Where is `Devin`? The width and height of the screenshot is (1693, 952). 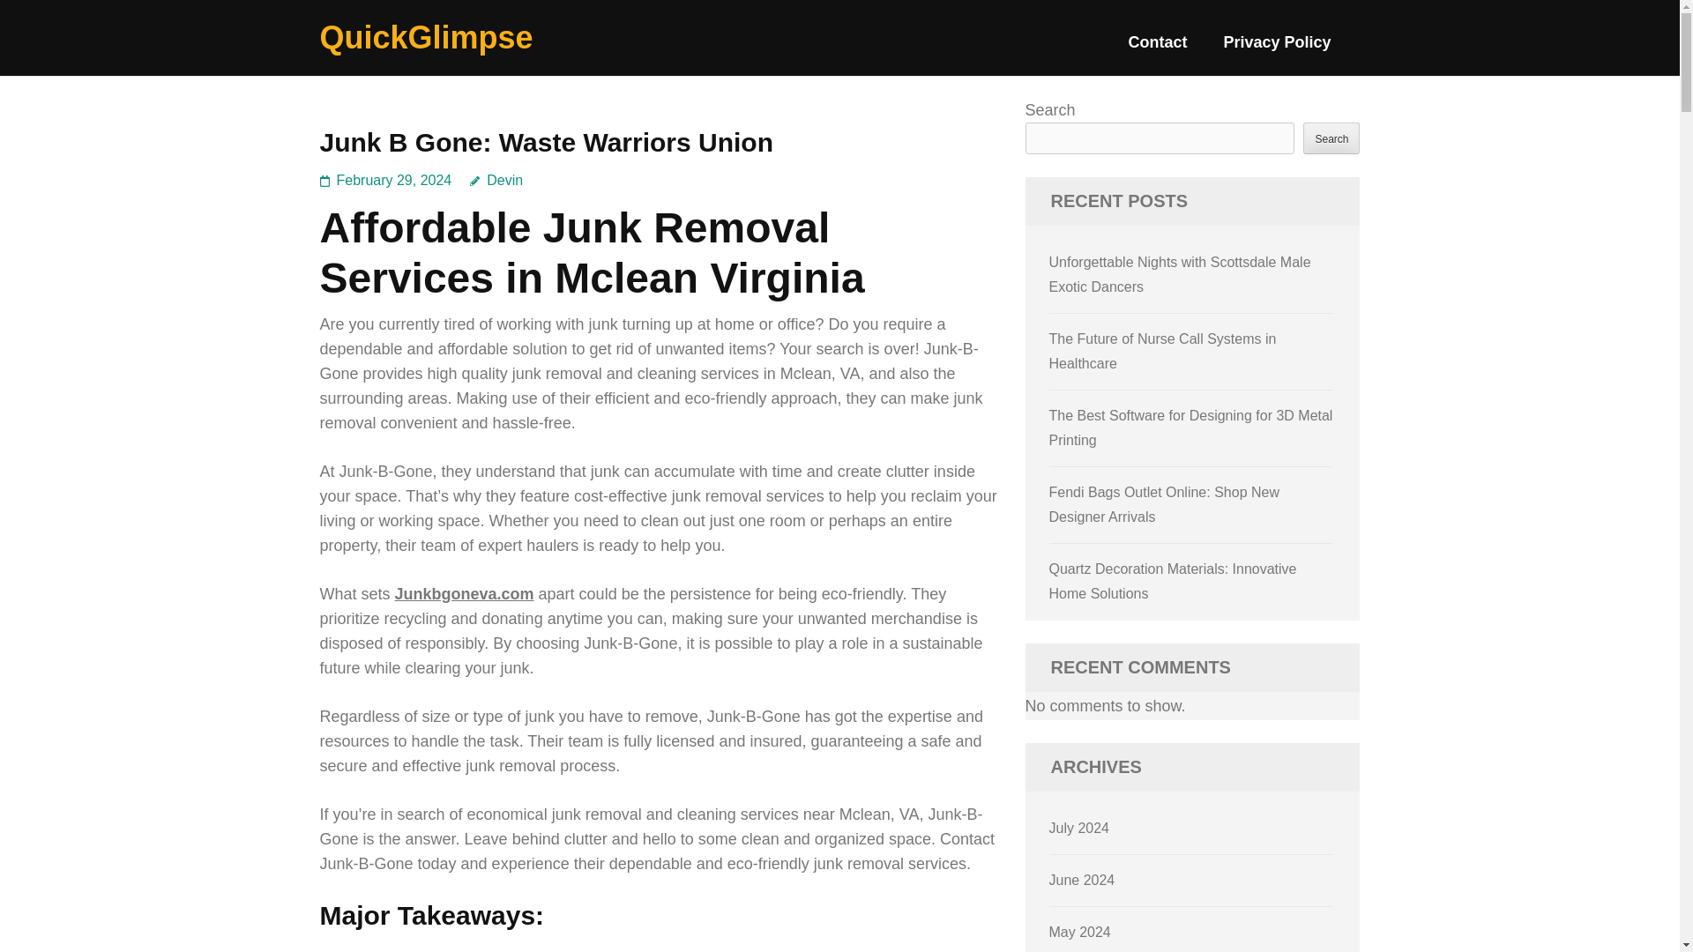
Devin is located at coordinates (496, 180).